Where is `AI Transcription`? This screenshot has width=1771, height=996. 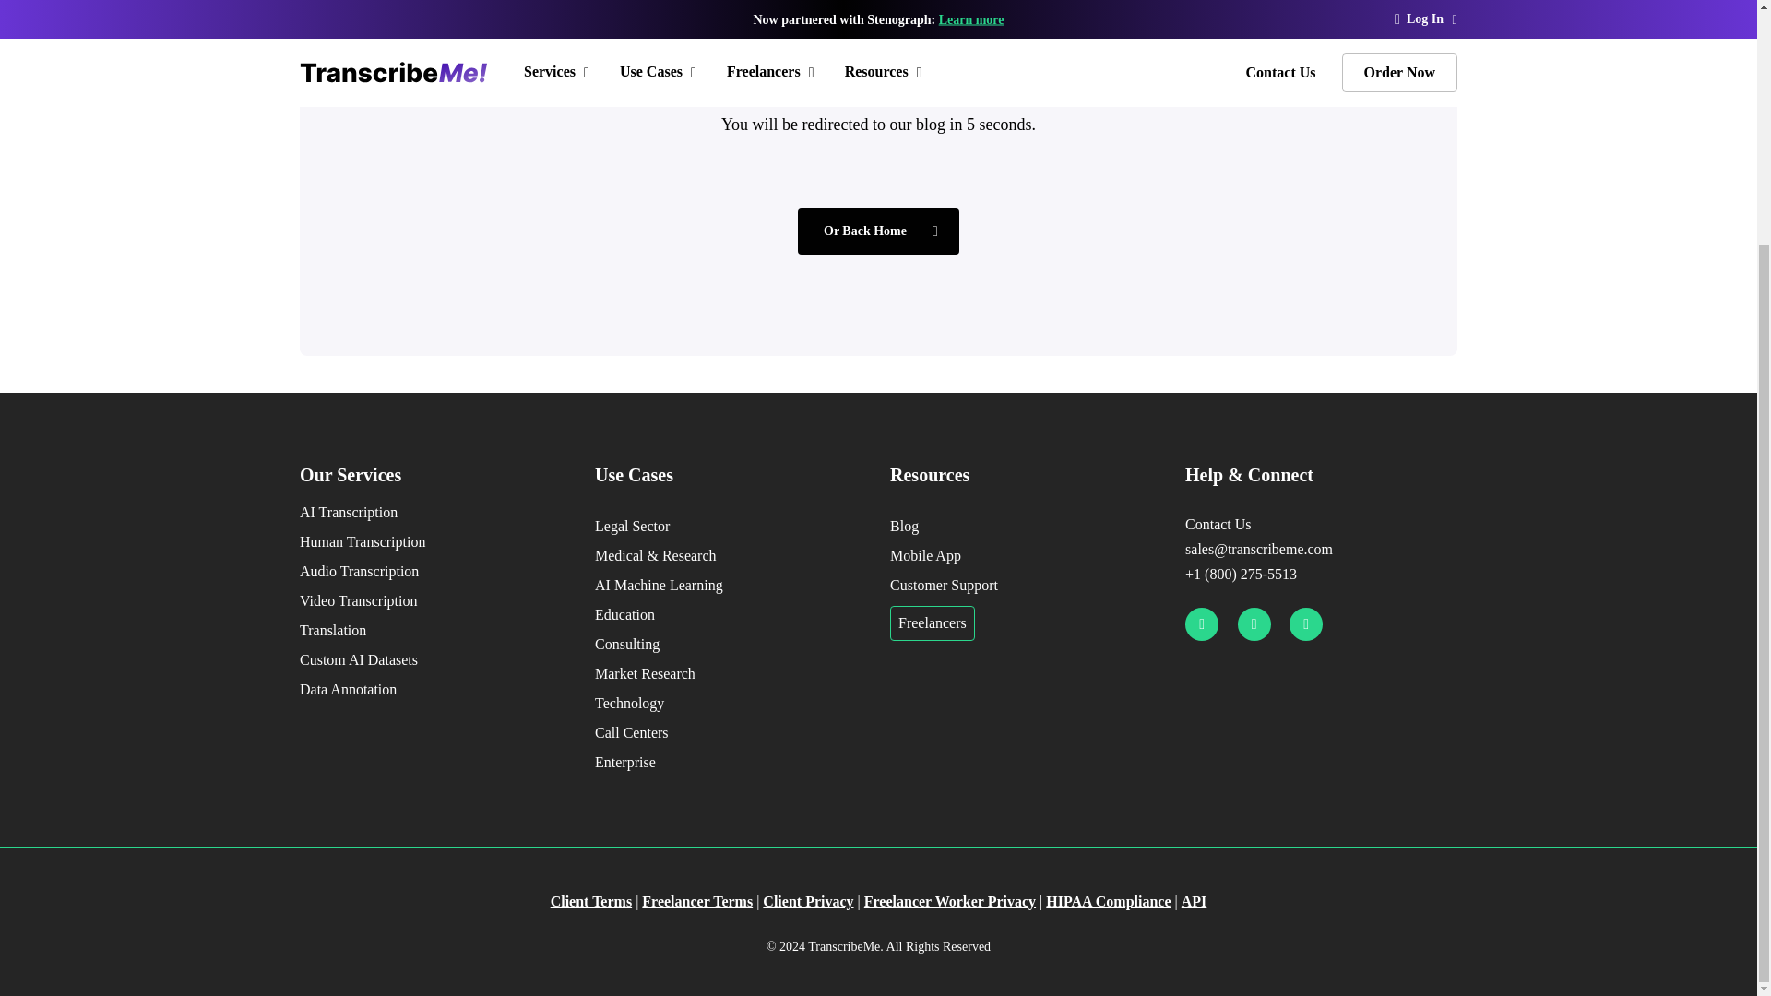
AI Transcription is located at coordinates (435, 513).